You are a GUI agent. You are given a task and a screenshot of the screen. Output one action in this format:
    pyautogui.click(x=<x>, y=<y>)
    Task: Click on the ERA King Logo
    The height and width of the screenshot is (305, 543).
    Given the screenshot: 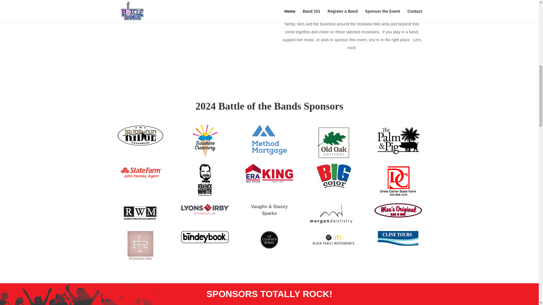 What is the action you would take?
    pyautogui.click(x=269, y=173)
    